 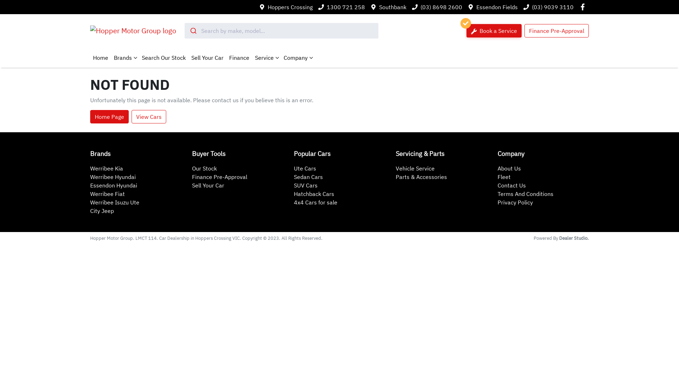 I want to click on Finance Pre-Approval, so click(x=557, y=31).